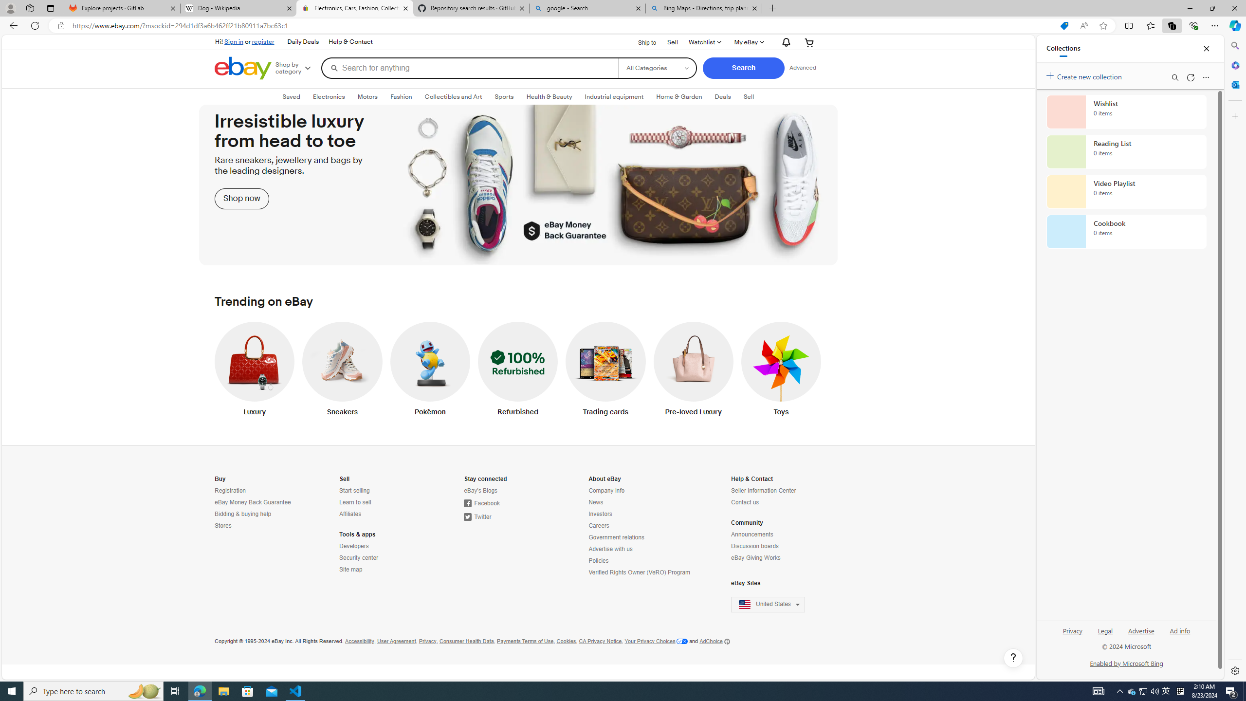  Describe the element at coordinates (359, 558) in the screenshot. I see `Security center` at that location.